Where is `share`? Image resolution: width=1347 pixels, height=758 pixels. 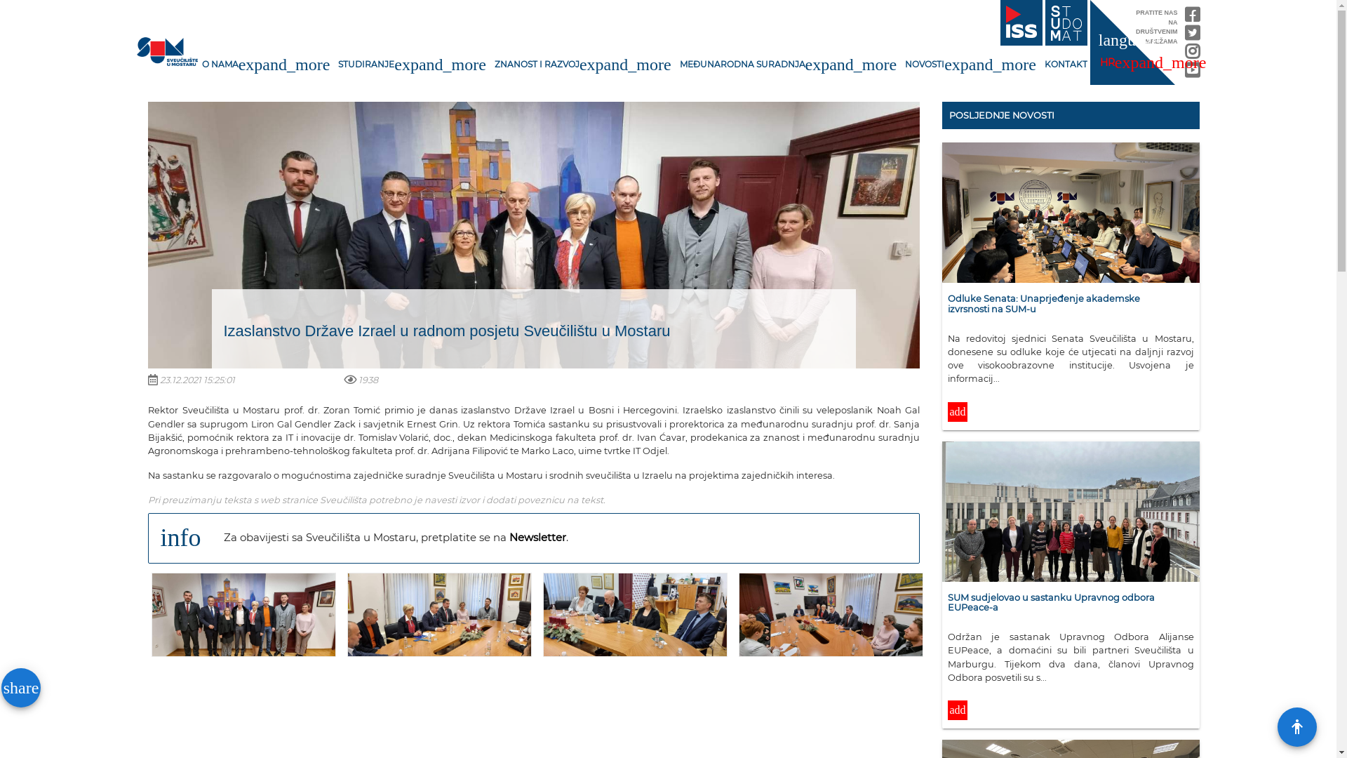
share is located at coordinates (21, 688).